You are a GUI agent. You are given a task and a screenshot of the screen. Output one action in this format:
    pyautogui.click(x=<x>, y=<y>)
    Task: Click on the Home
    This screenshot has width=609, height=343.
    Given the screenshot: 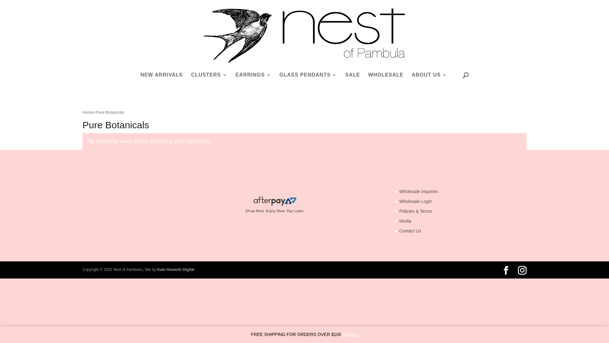 What is the action you would take?
    pyautogui.click(x=88, y=112)
    